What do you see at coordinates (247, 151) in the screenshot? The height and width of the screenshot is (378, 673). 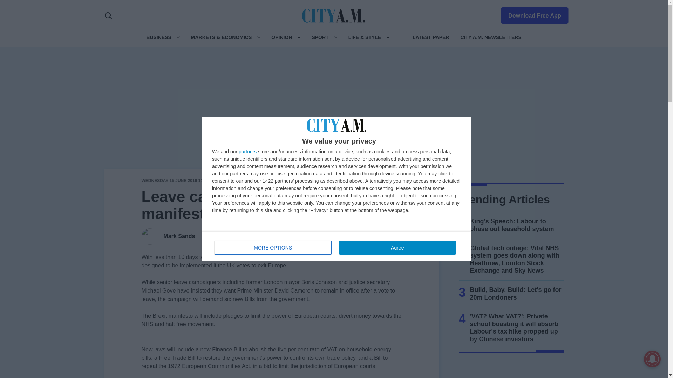 I see `partners` at bounding box center [247, 151].